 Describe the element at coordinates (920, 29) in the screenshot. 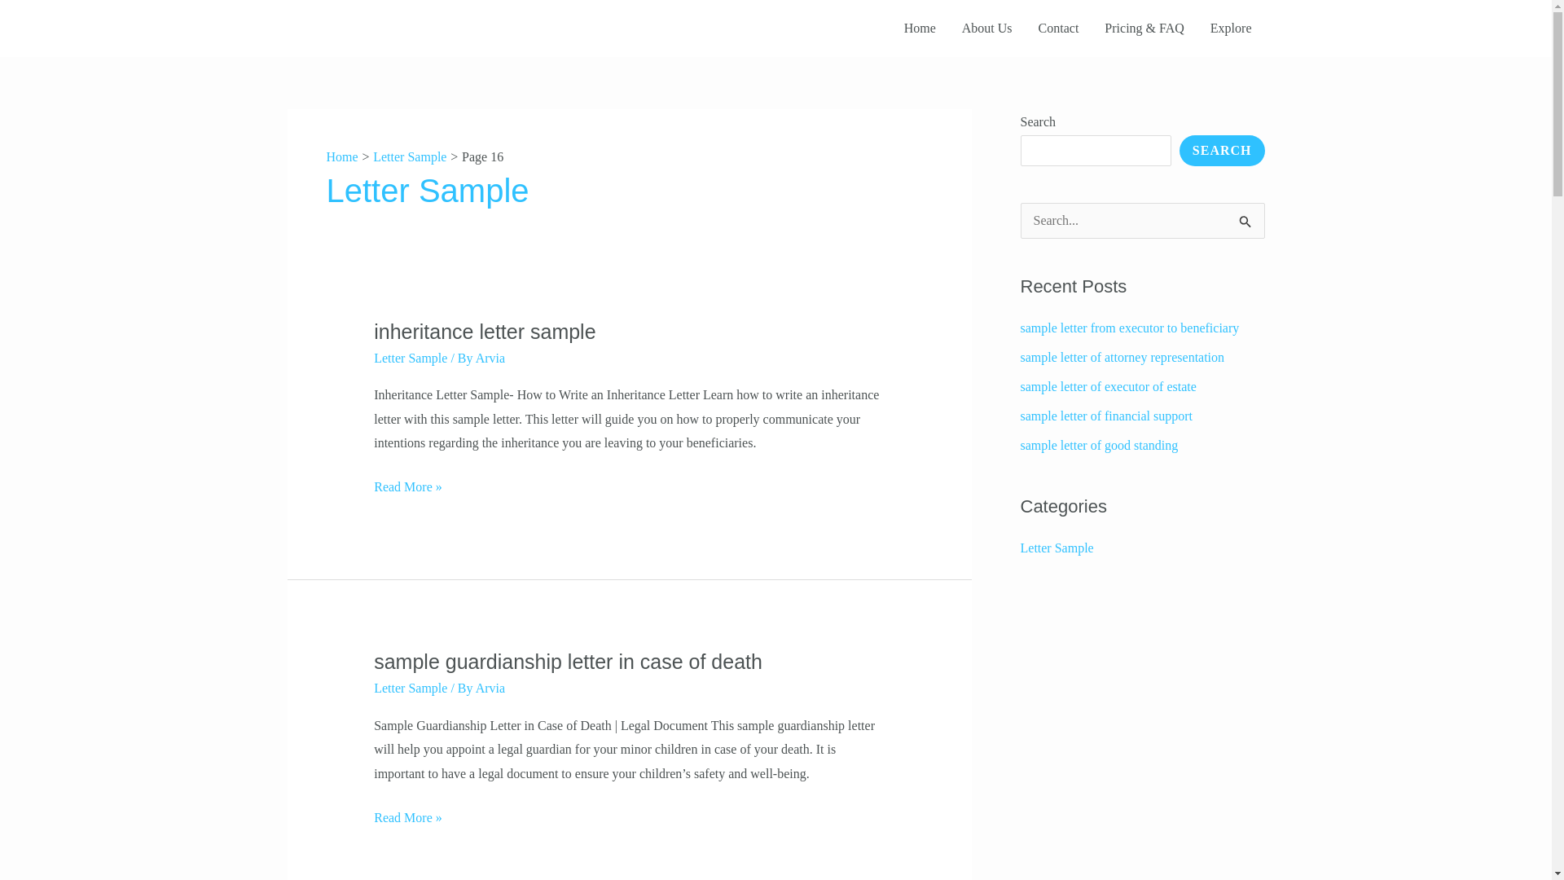

I see `Home` at that location.